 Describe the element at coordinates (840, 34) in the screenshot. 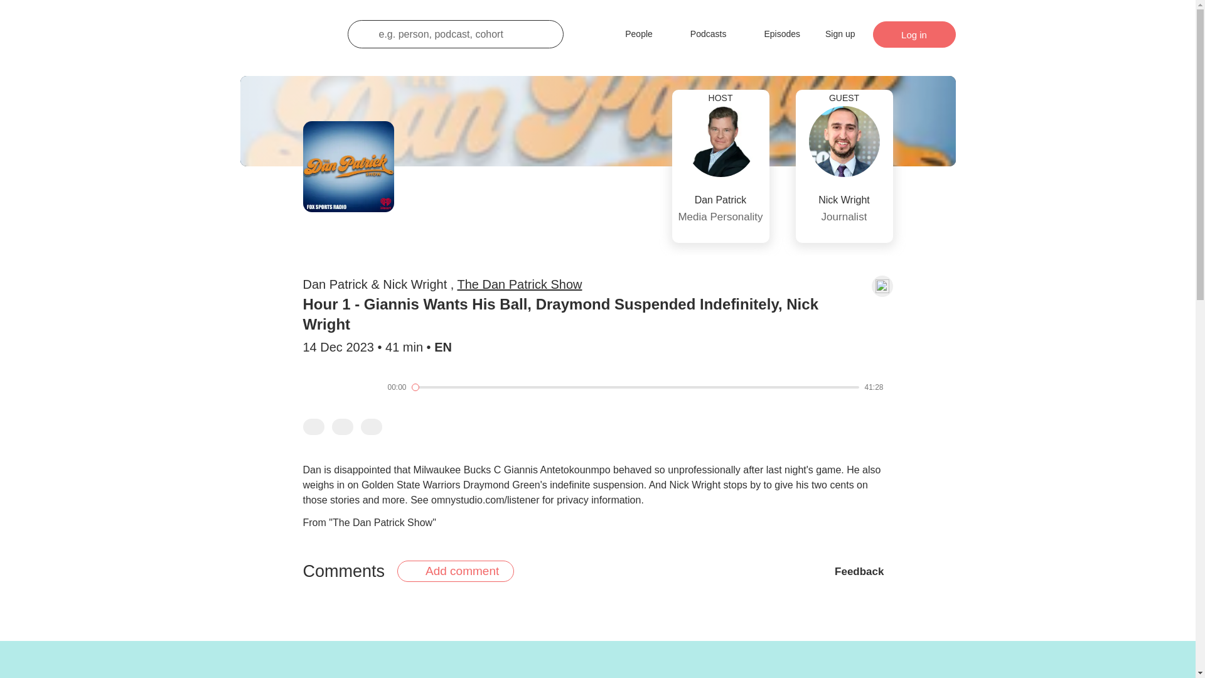

I see `The Dan Patrick Show` at that location.